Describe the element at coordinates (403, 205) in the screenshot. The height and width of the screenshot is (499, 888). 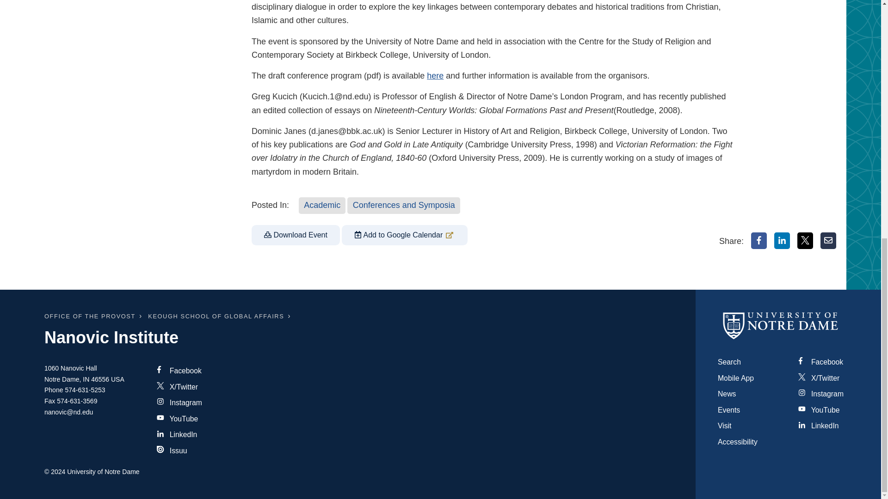
I see `Conferences and Symposia` at that location.